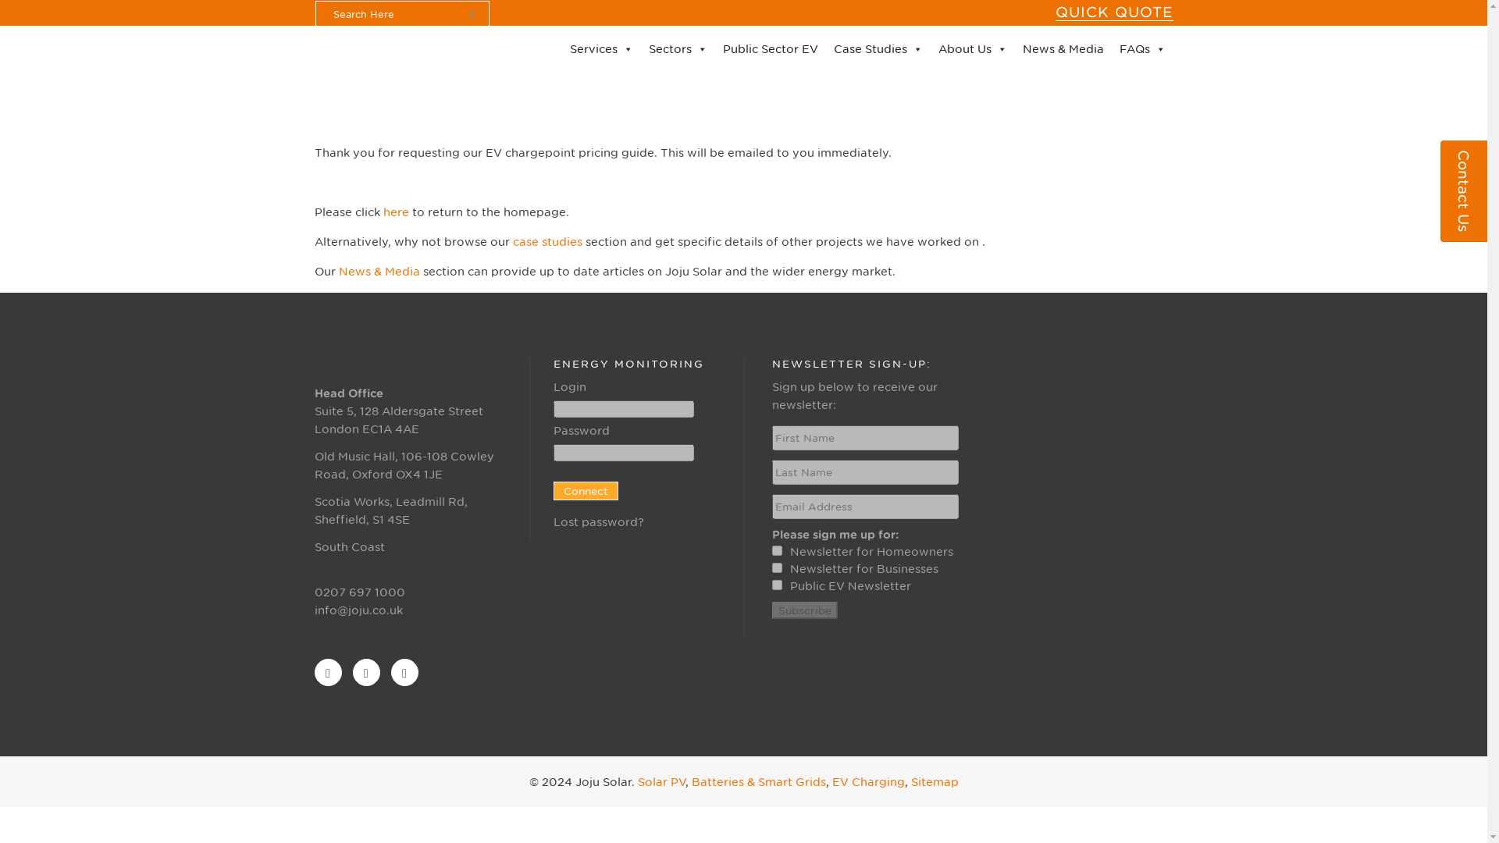 The height and width of the screenshot is (843, 1499). Describe the element at coordinates (677, 49) in the screenshot. I see `Sectors` at that location.